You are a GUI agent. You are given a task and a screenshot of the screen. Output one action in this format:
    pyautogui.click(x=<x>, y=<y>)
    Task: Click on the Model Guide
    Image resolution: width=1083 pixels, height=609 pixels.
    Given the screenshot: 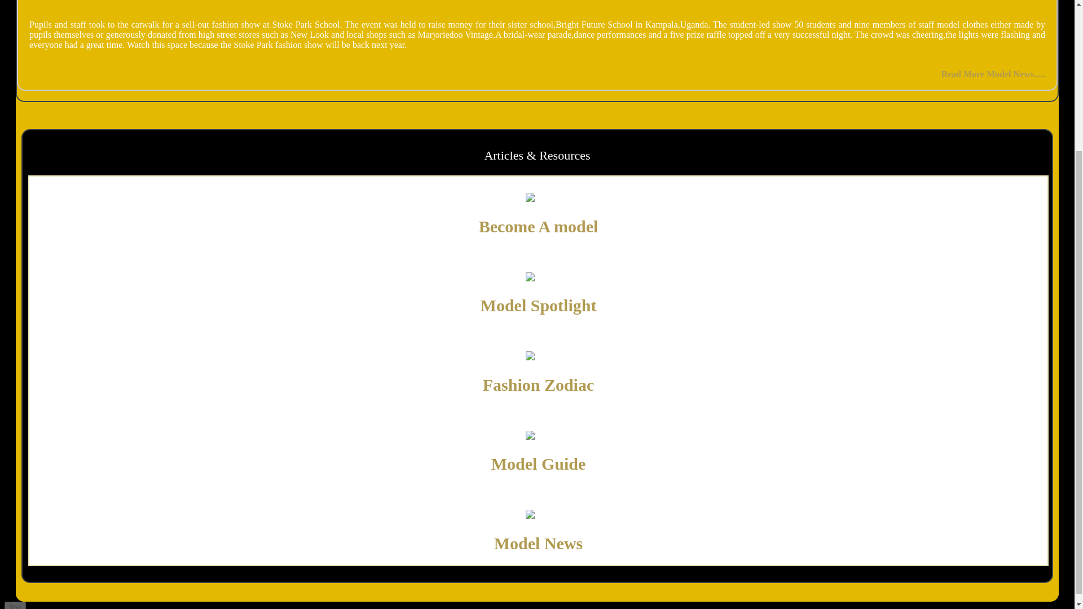 What is the action you would take?
    pyautogui.click(x=538, y=464)
    